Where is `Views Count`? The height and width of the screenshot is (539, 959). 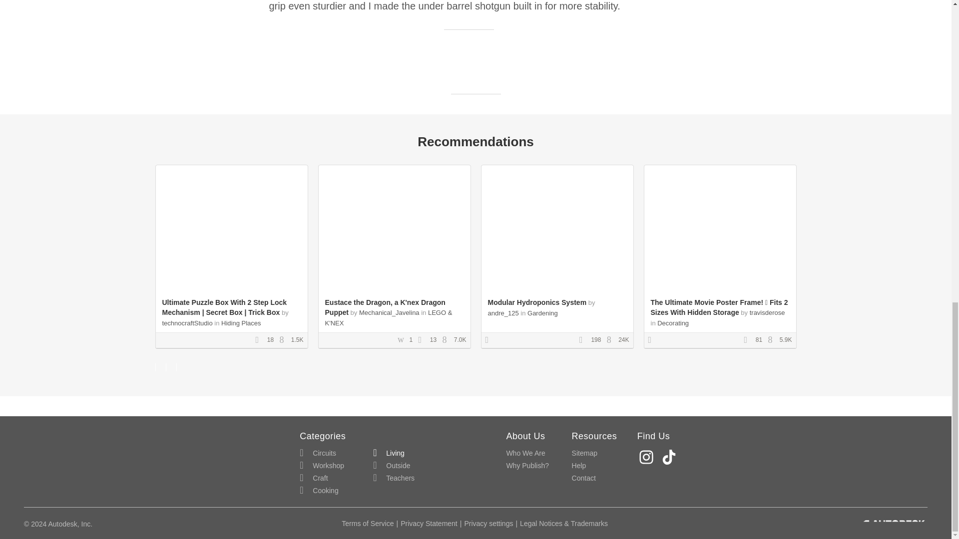
Views Count is located at coordinates (611, 340).